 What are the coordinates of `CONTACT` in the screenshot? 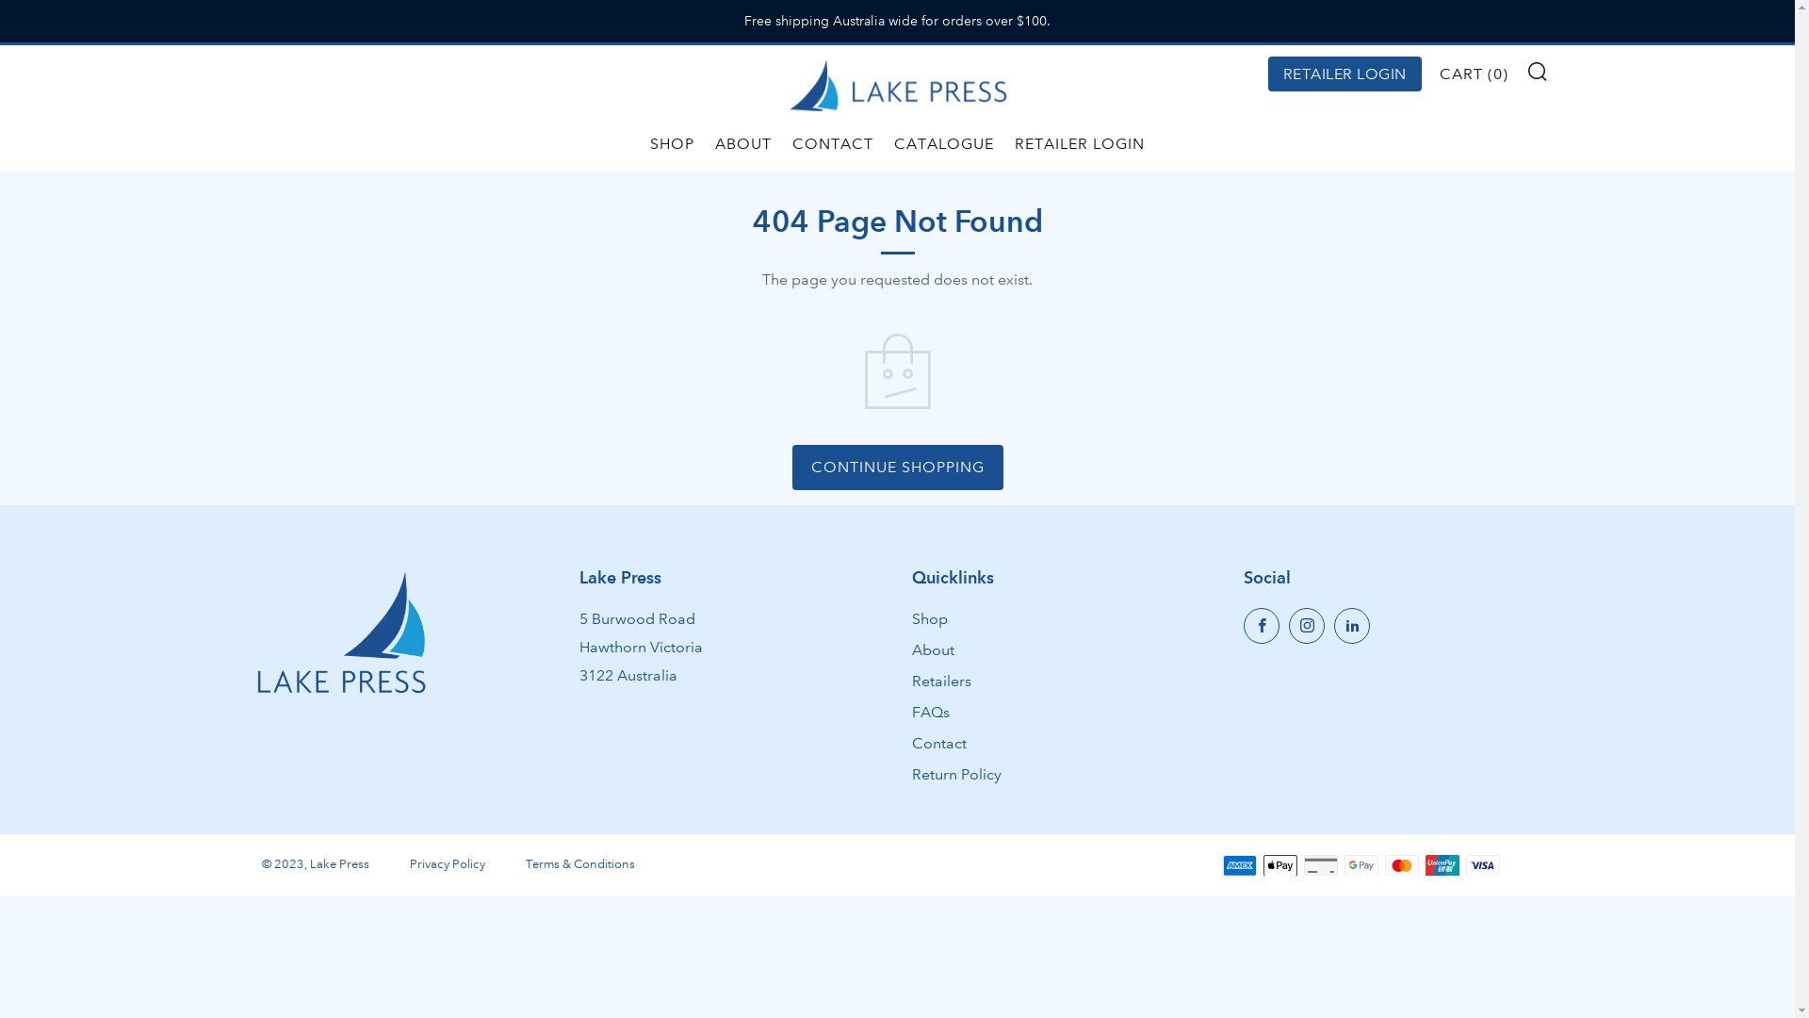 It's located at (833, 143).